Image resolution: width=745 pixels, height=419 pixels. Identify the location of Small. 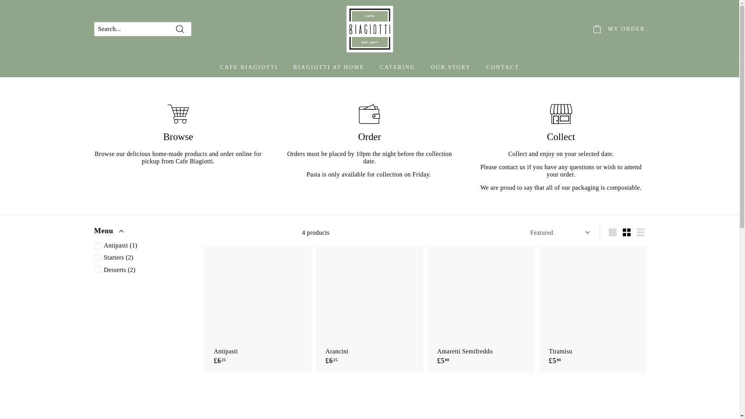
(627, 232).